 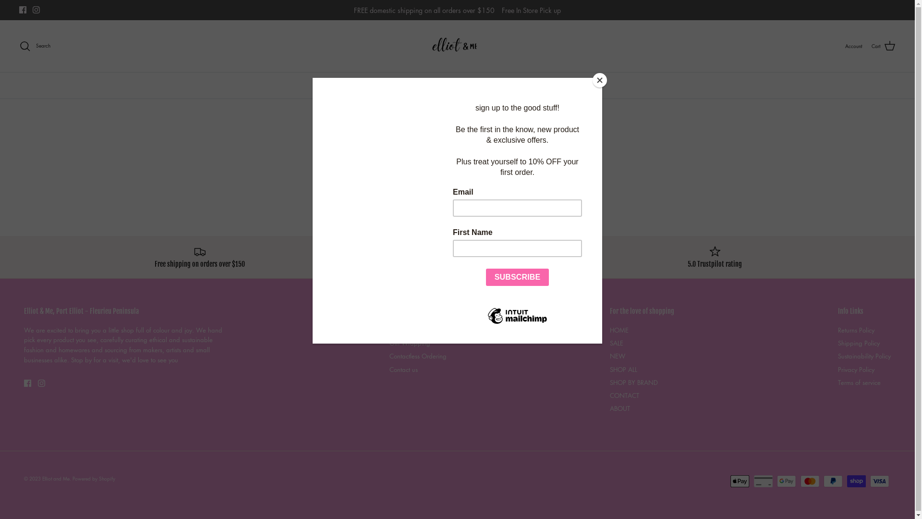 I want to click on Instagram, so click(x=41, y=383).